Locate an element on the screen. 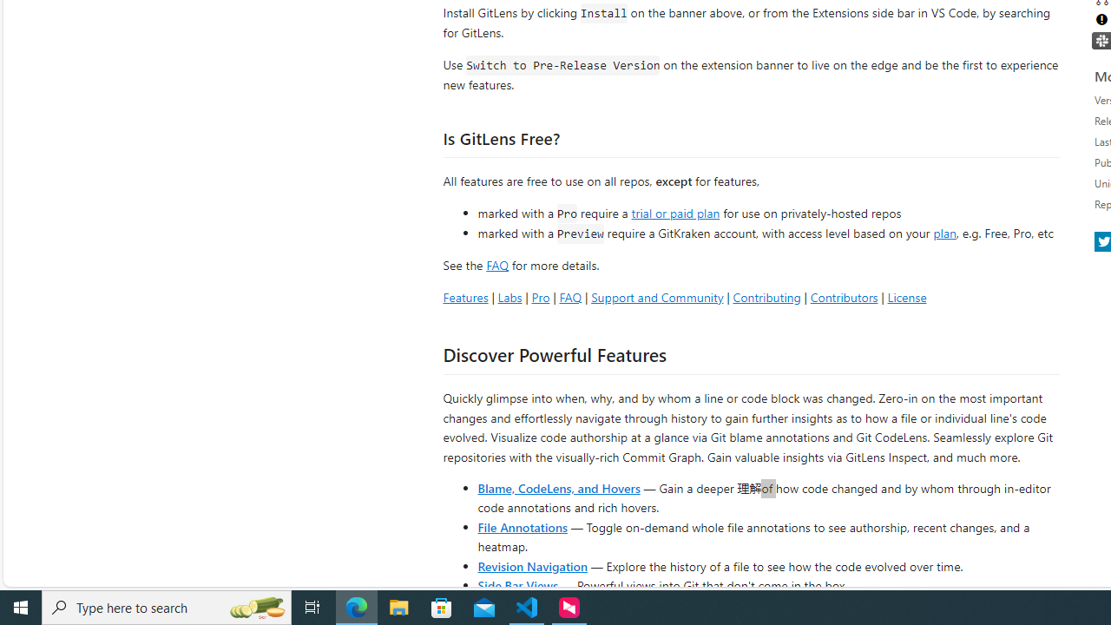  Revision Navigation is located at coordinates (533, 566).